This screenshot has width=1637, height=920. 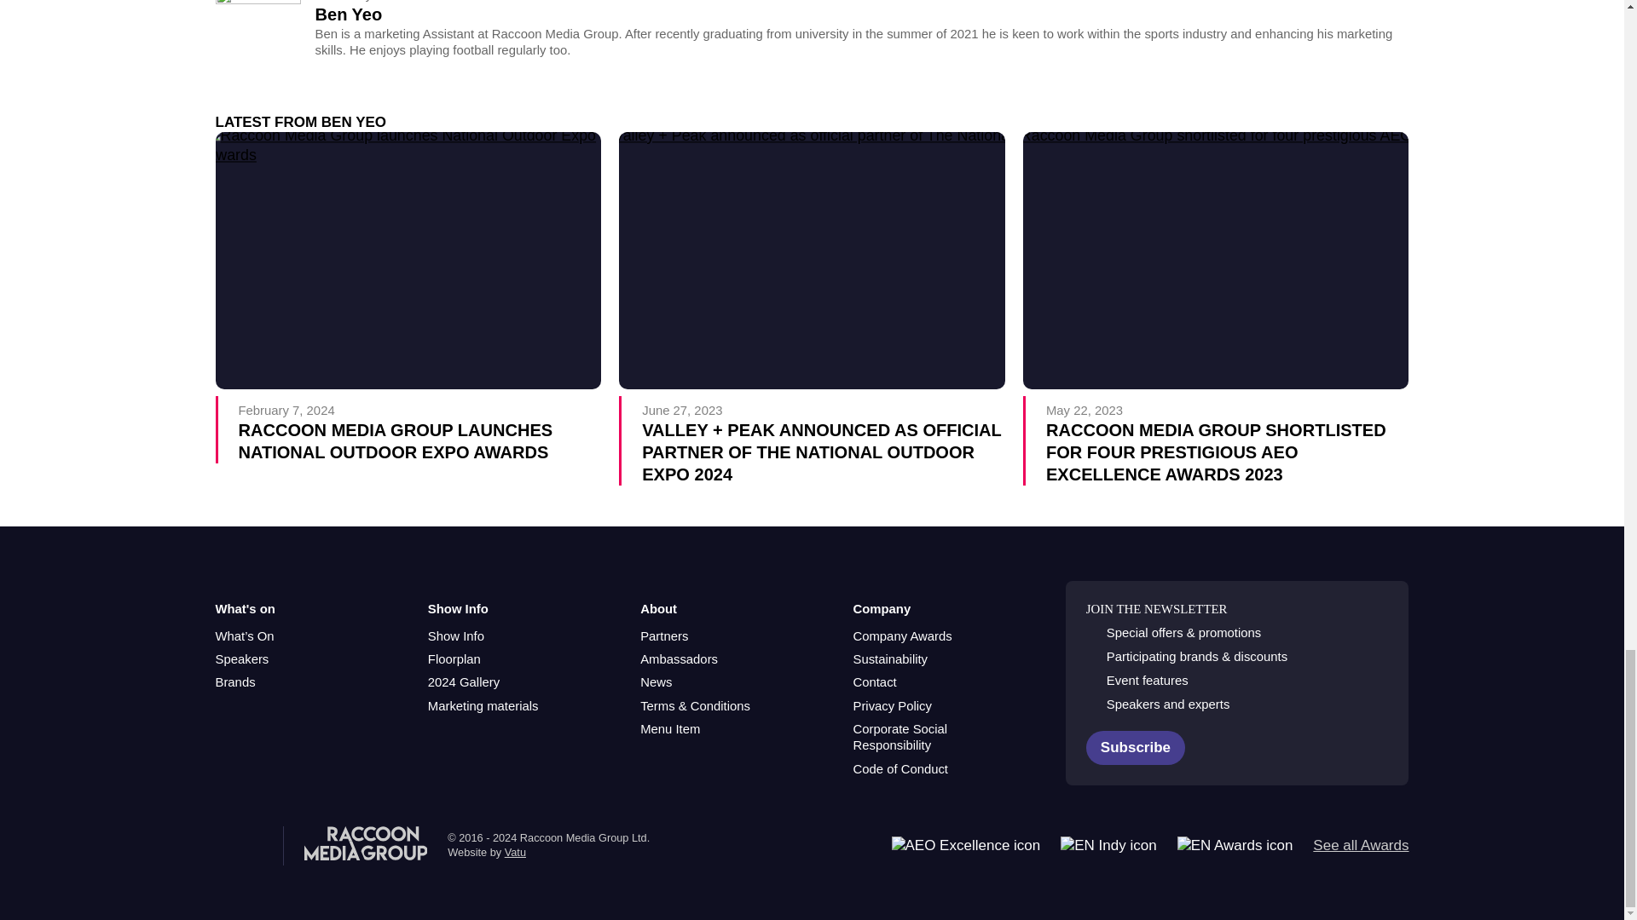 What do you see at coordinates (679, 659) in the screenshot?
I see `Ambassadors` at bounding box center [679, 659].